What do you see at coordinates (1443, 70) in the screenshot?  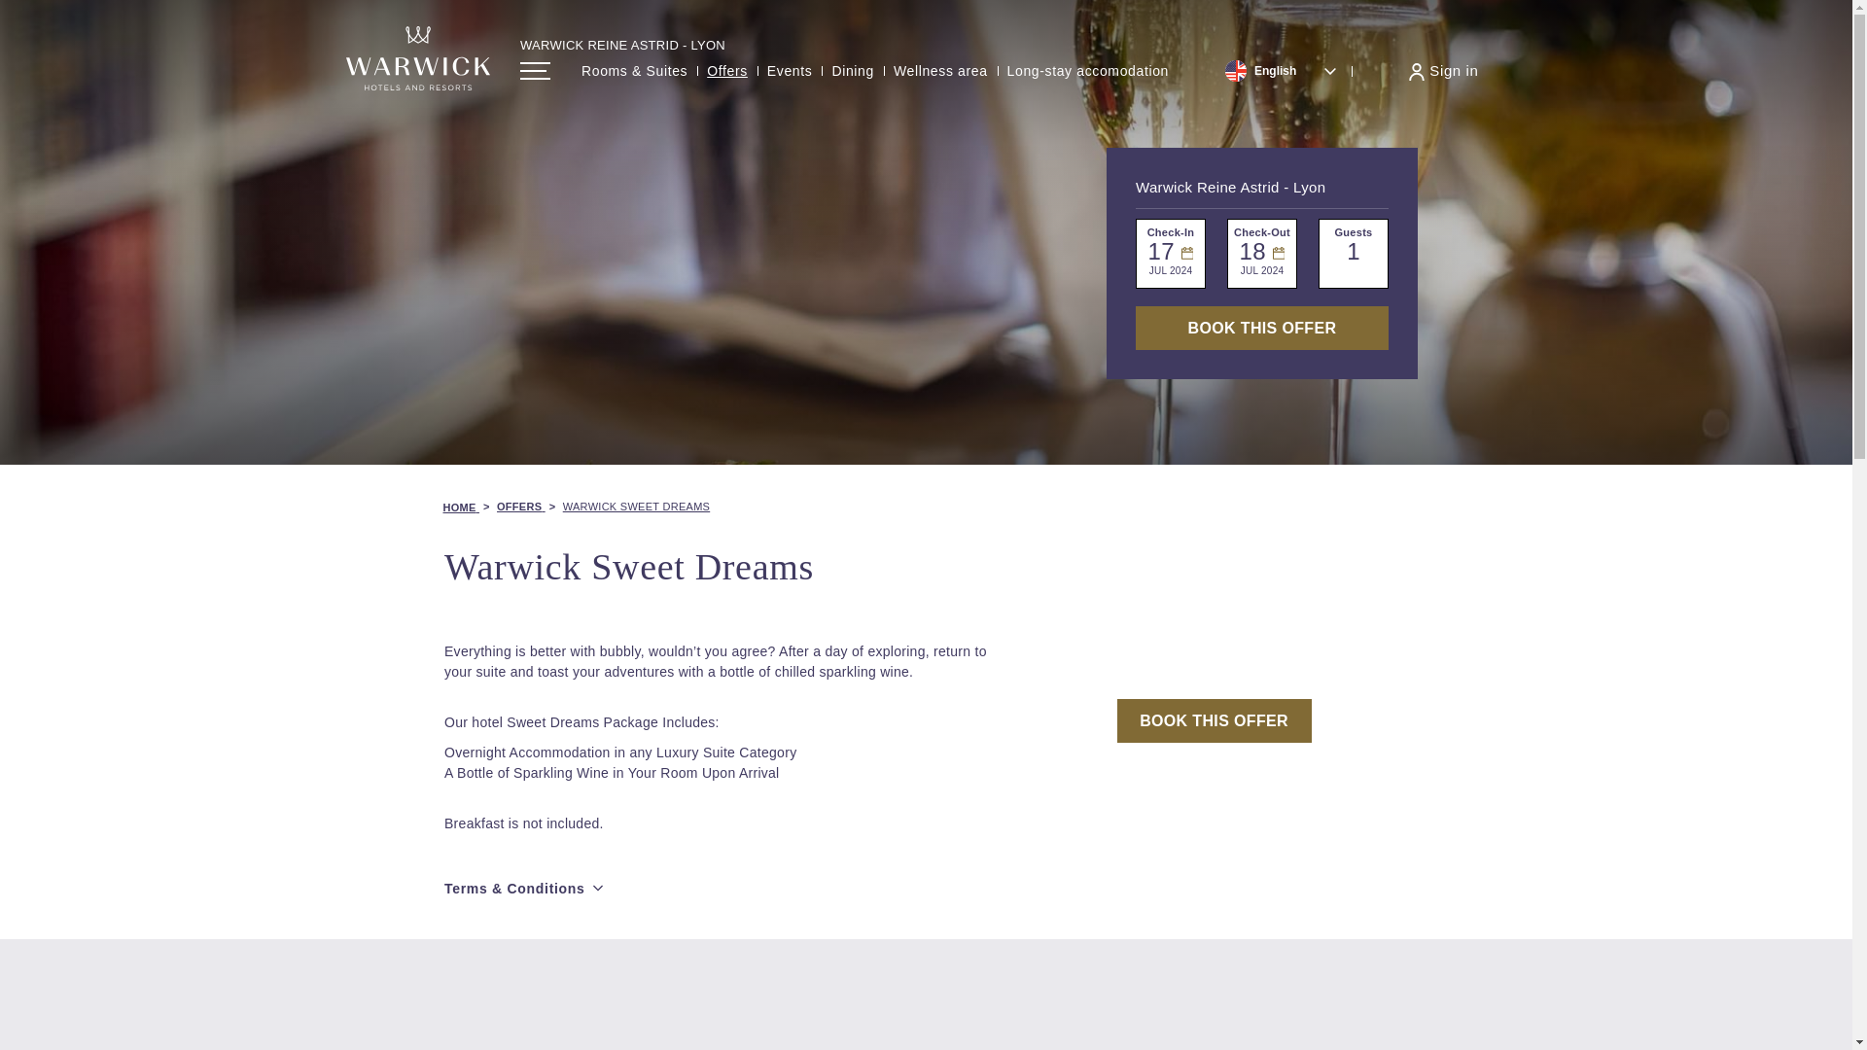 I see `Sign in` at bounding box center [1443, 70].